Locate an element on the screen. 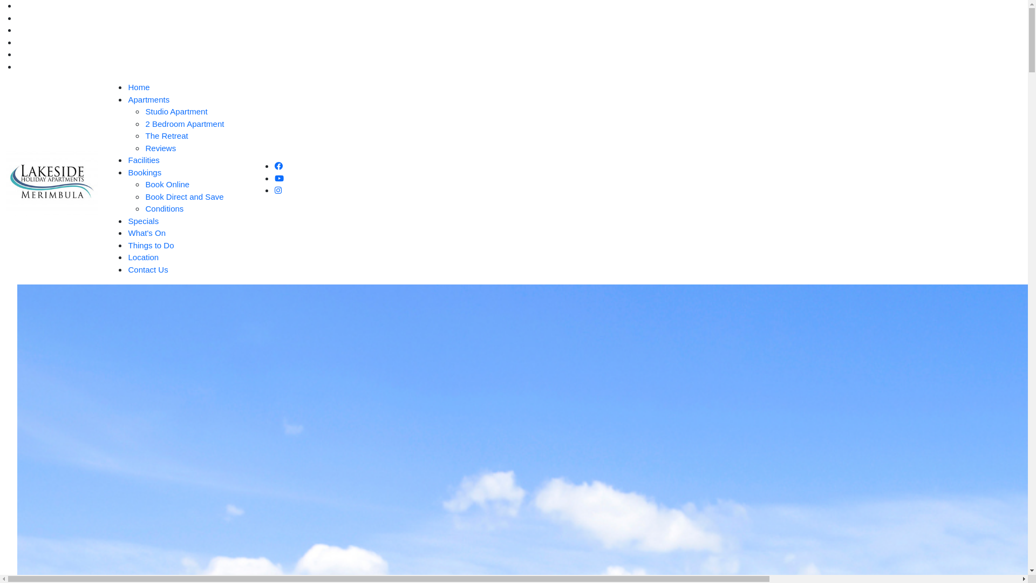 This screenshot has width=1036, height=583. Facilities is located at coordinates (144, 160).